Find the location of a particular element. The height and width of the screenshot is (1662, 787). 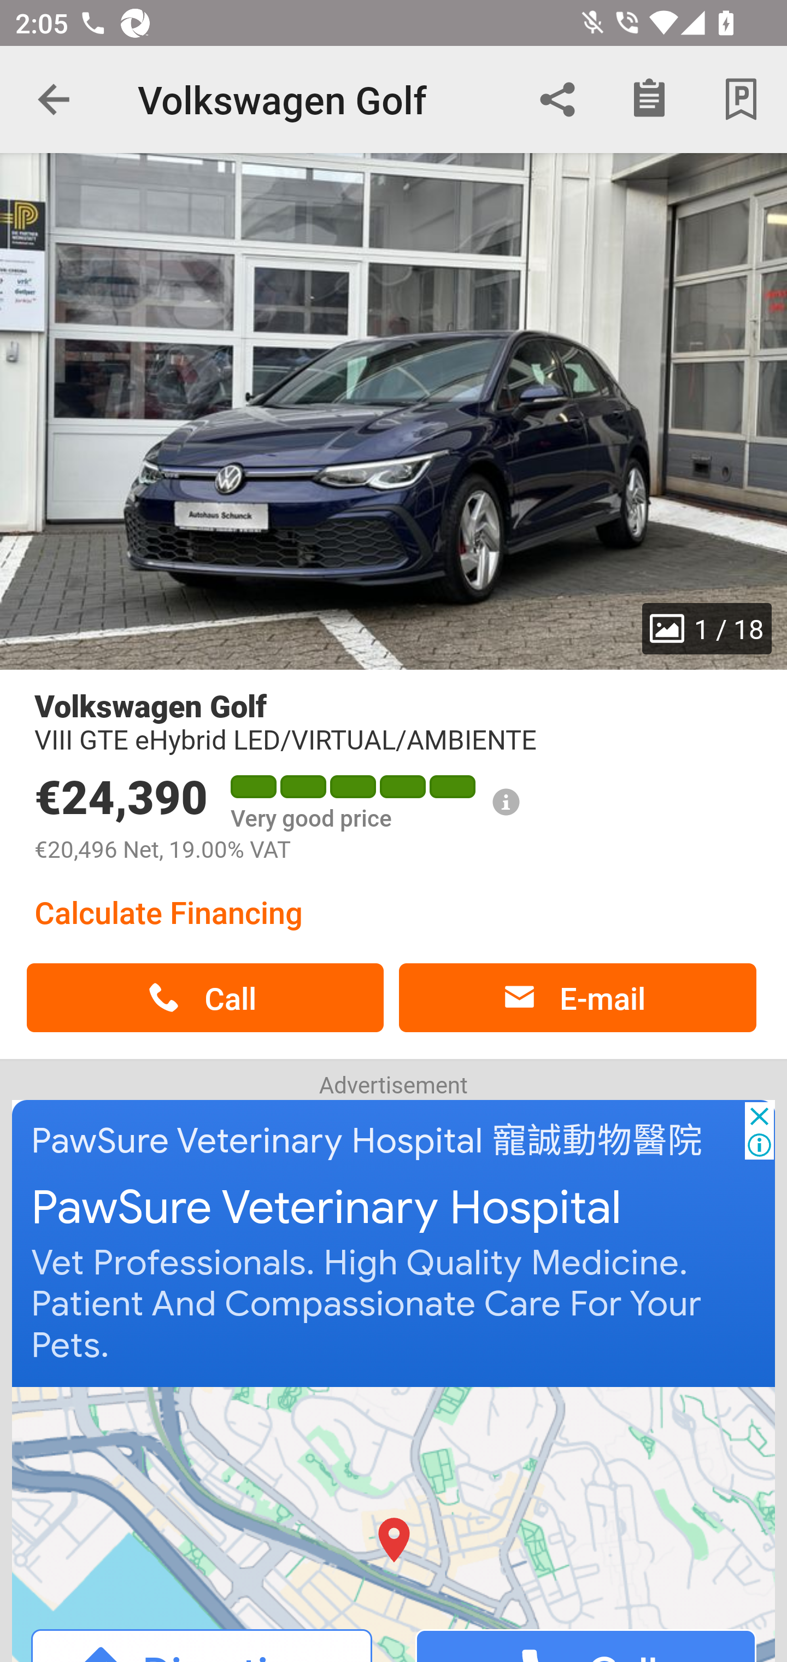

PawSure Veterinary Hospital 寵誠動物醫院 is located at coordinates (367, 1140).